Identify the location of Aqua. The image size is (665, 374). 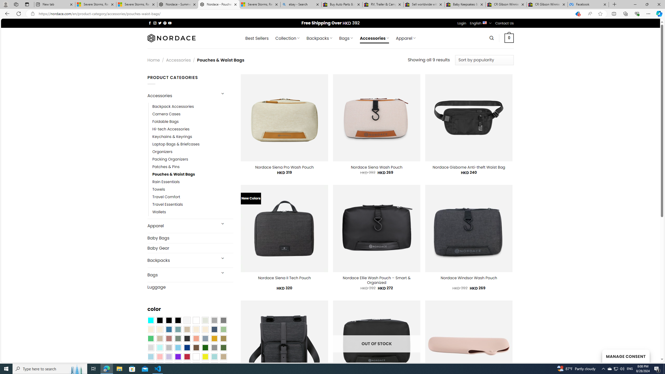
(214, 357).